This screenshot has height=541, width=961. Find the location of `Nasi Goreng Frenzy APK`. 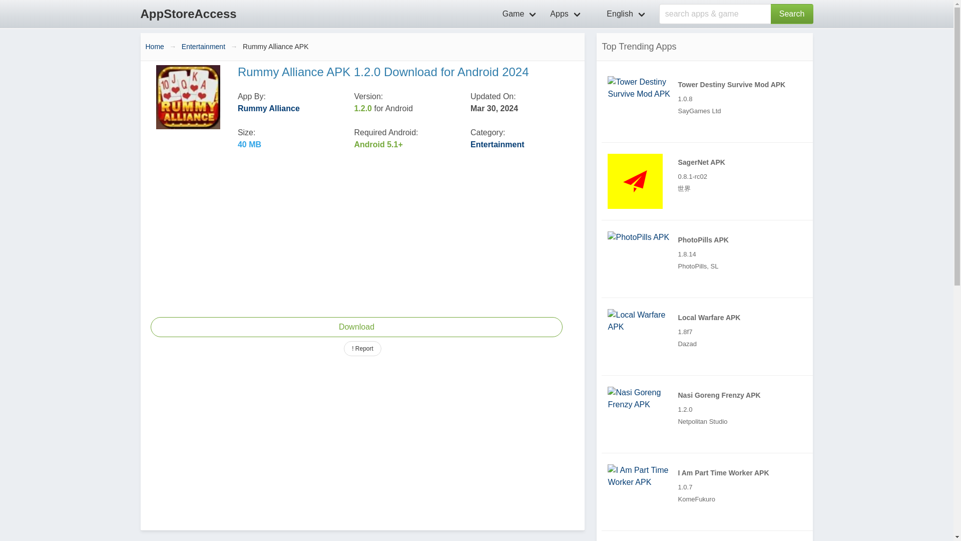

Nasi Goreng Frenzy APK is located at coordinates (642, 399).